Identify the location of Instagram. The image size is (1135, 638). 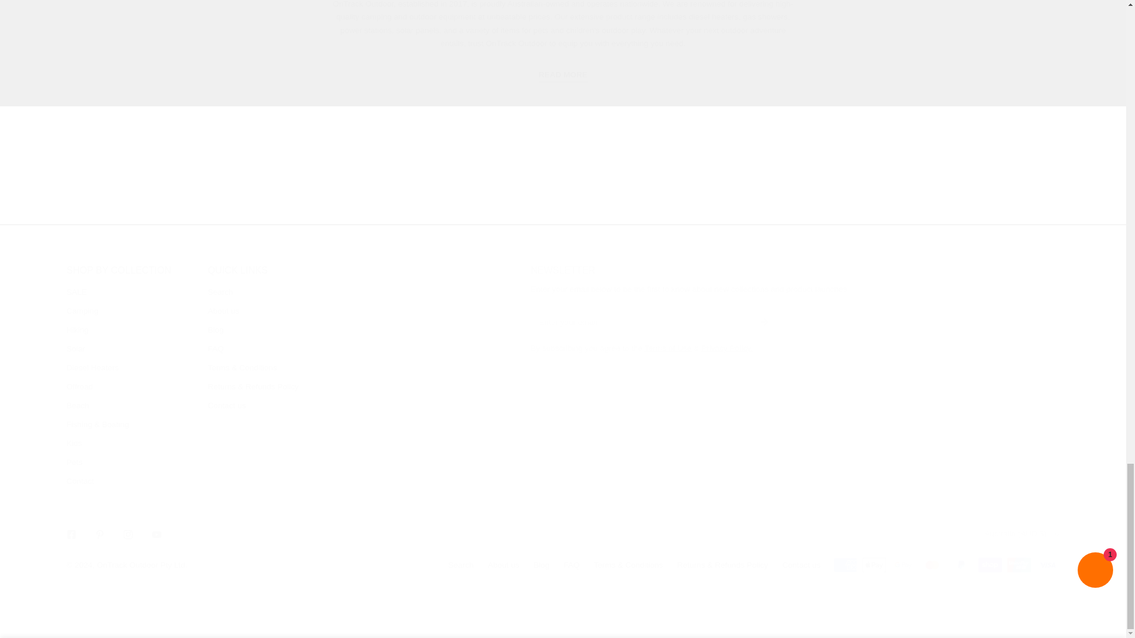
(128, 535).